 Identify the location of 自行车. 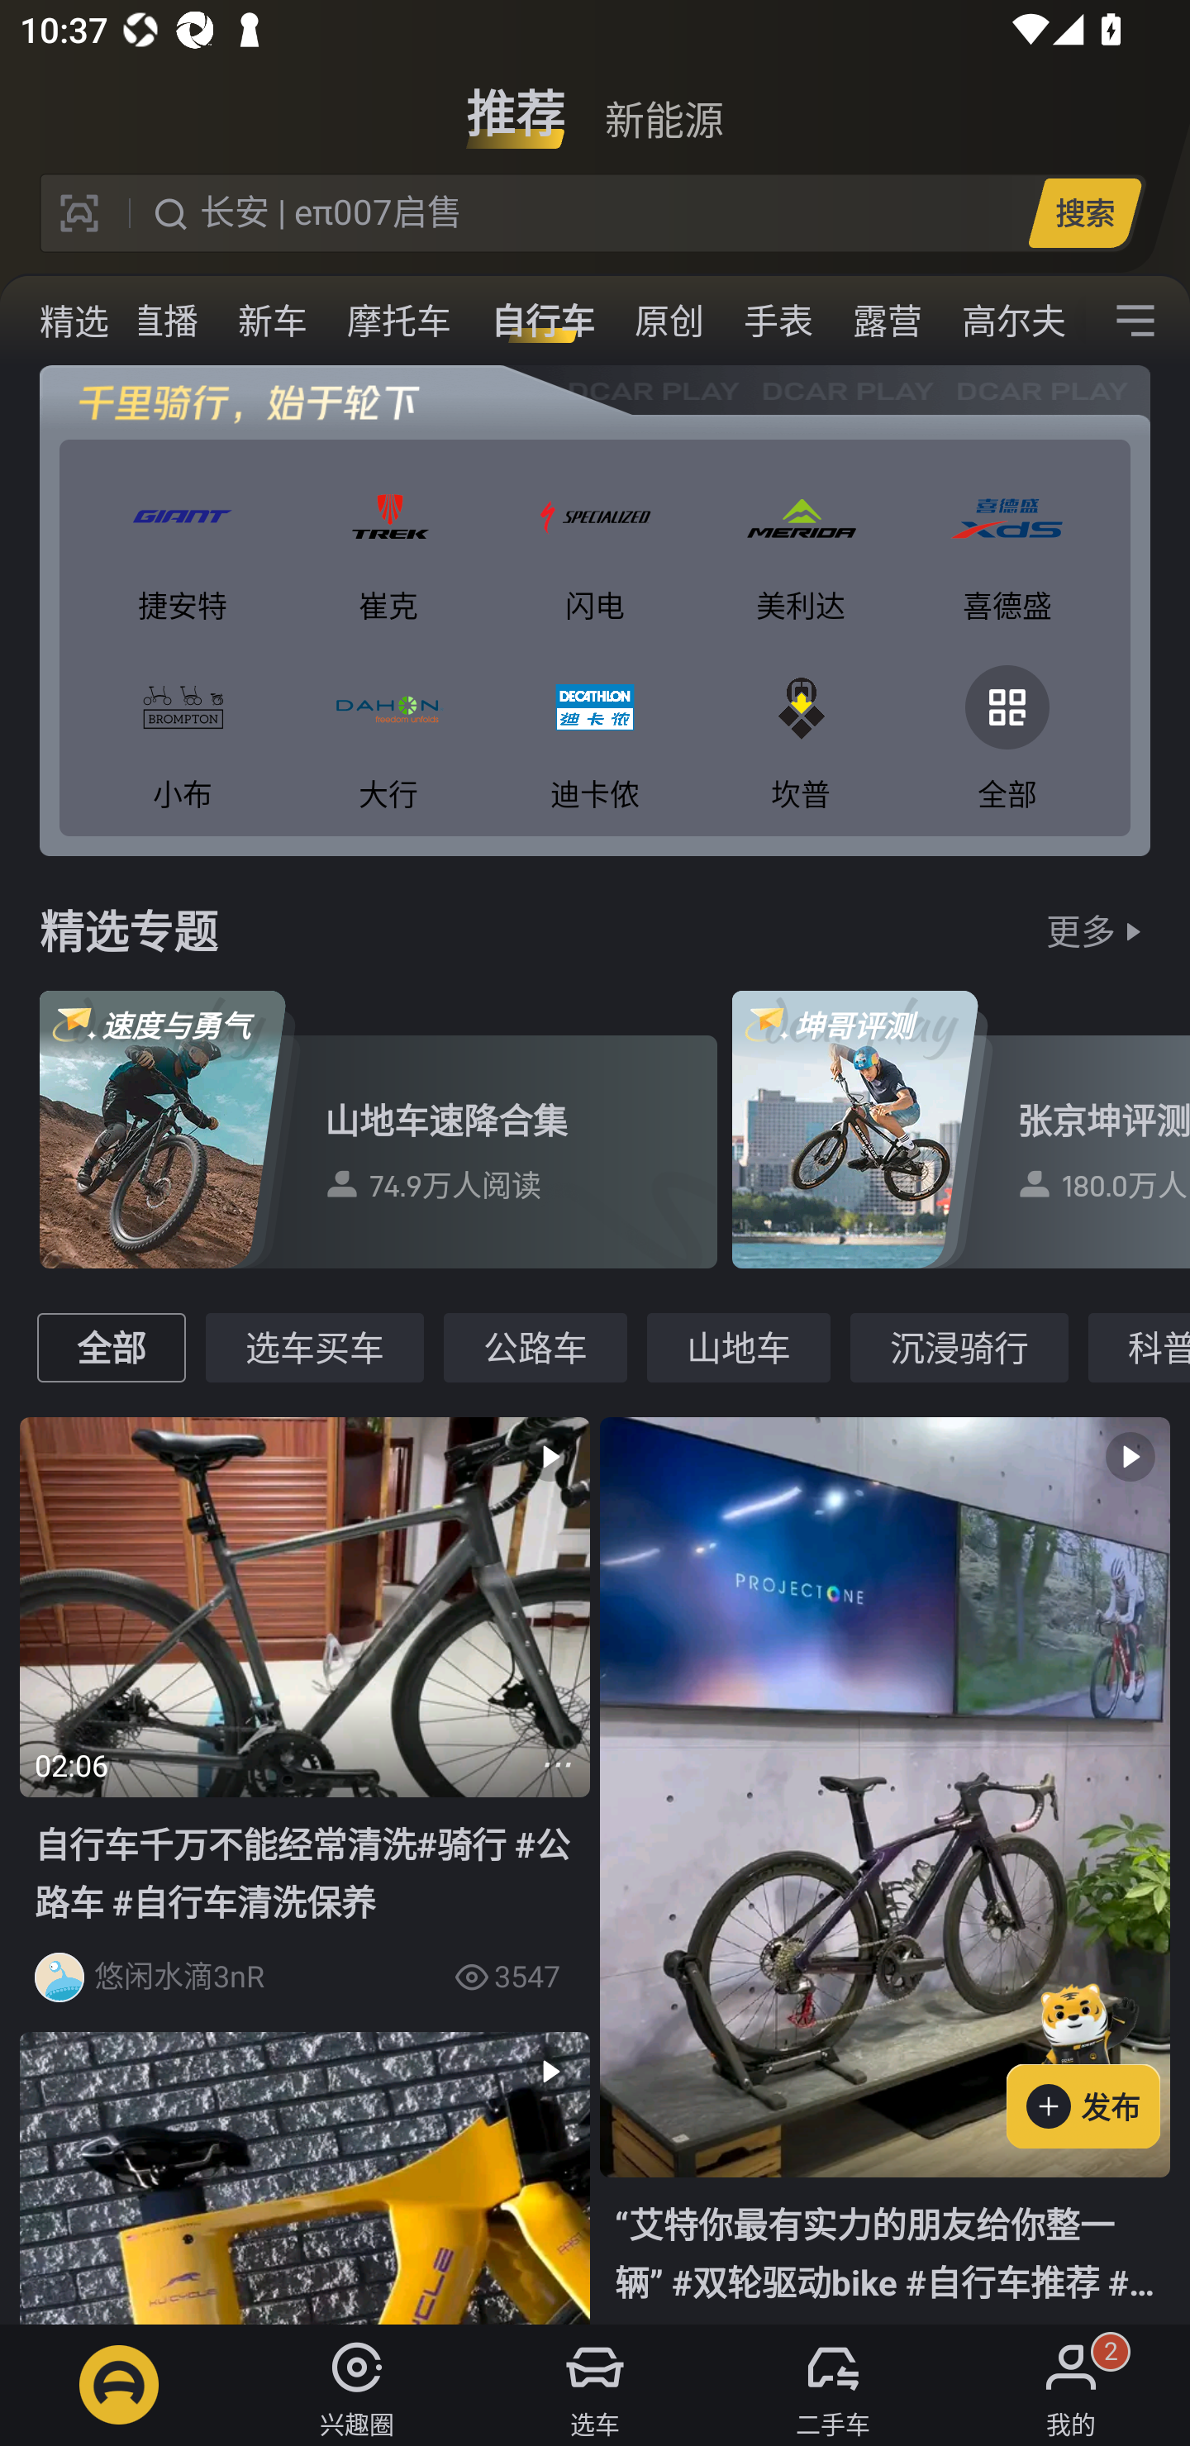
(543, 321).